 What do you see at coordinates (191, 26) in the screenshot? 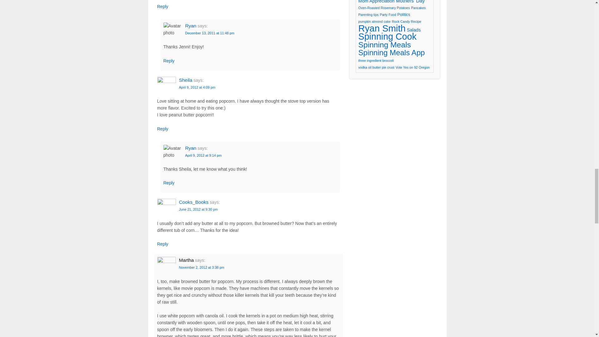
I see `Ryan` at bounding box center [191, 26].